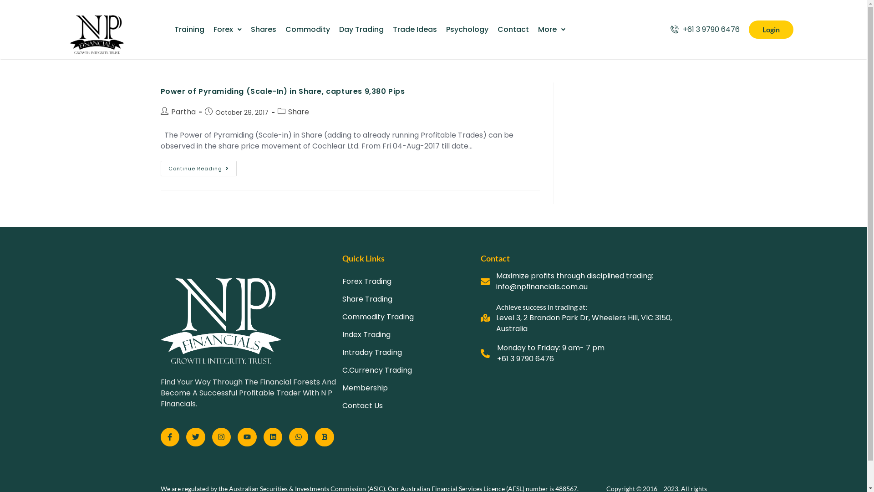 The image size is (874, 492). Describe the element at coordinates (551, 348) in the screenshot. I see `Monday to Friday: 9 am- 7 pm` at that location.